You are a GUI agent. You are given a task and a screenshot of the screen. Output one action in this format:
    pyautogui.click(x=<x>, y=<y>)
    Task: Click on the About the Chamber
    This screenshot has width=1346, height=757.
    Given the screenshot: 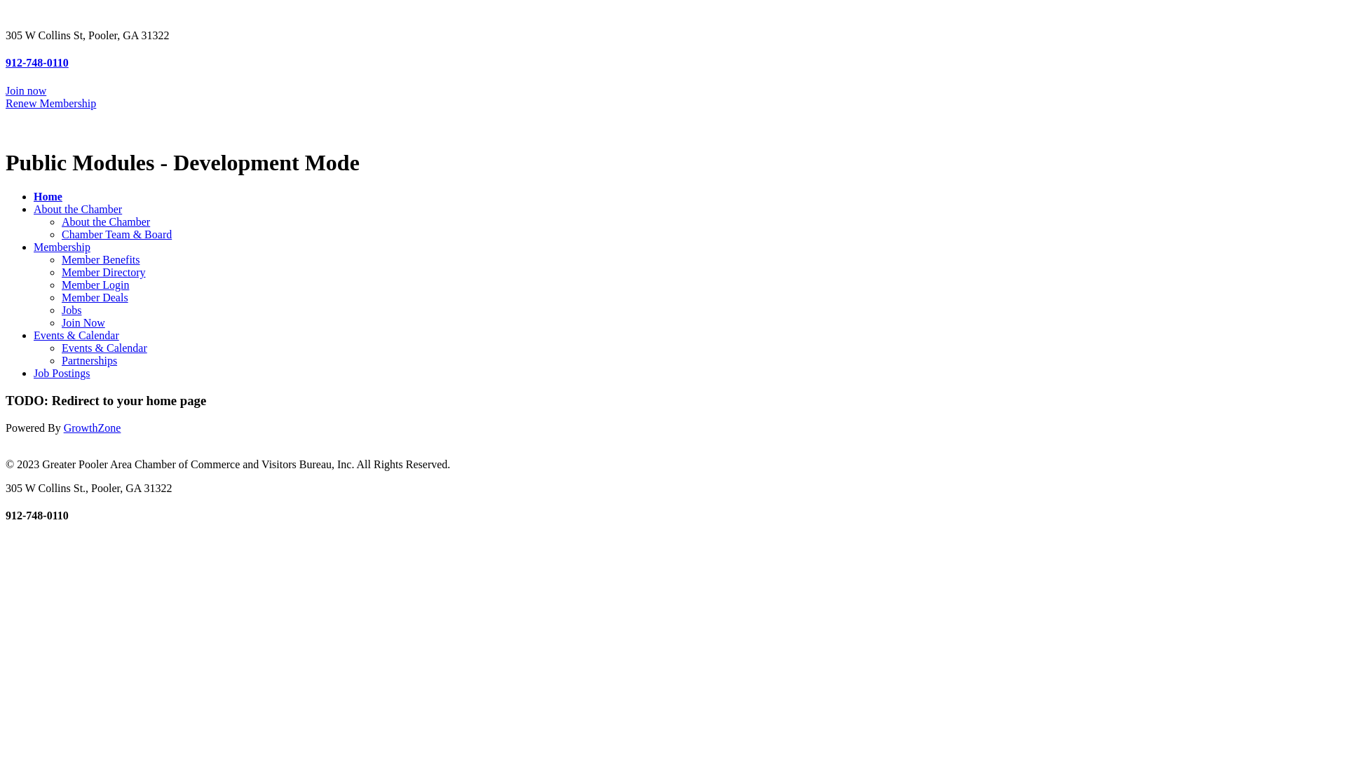 What is the action you would take?
    pyautogui.click(x=106, y=221)
    